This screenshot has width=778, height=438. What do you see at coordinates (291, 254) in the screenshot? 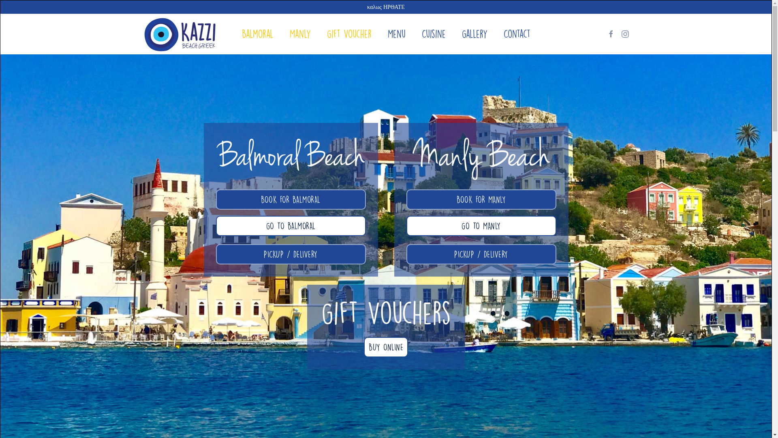
I see `PICKUP / DELIVERY` at bounding box center [291, 254].